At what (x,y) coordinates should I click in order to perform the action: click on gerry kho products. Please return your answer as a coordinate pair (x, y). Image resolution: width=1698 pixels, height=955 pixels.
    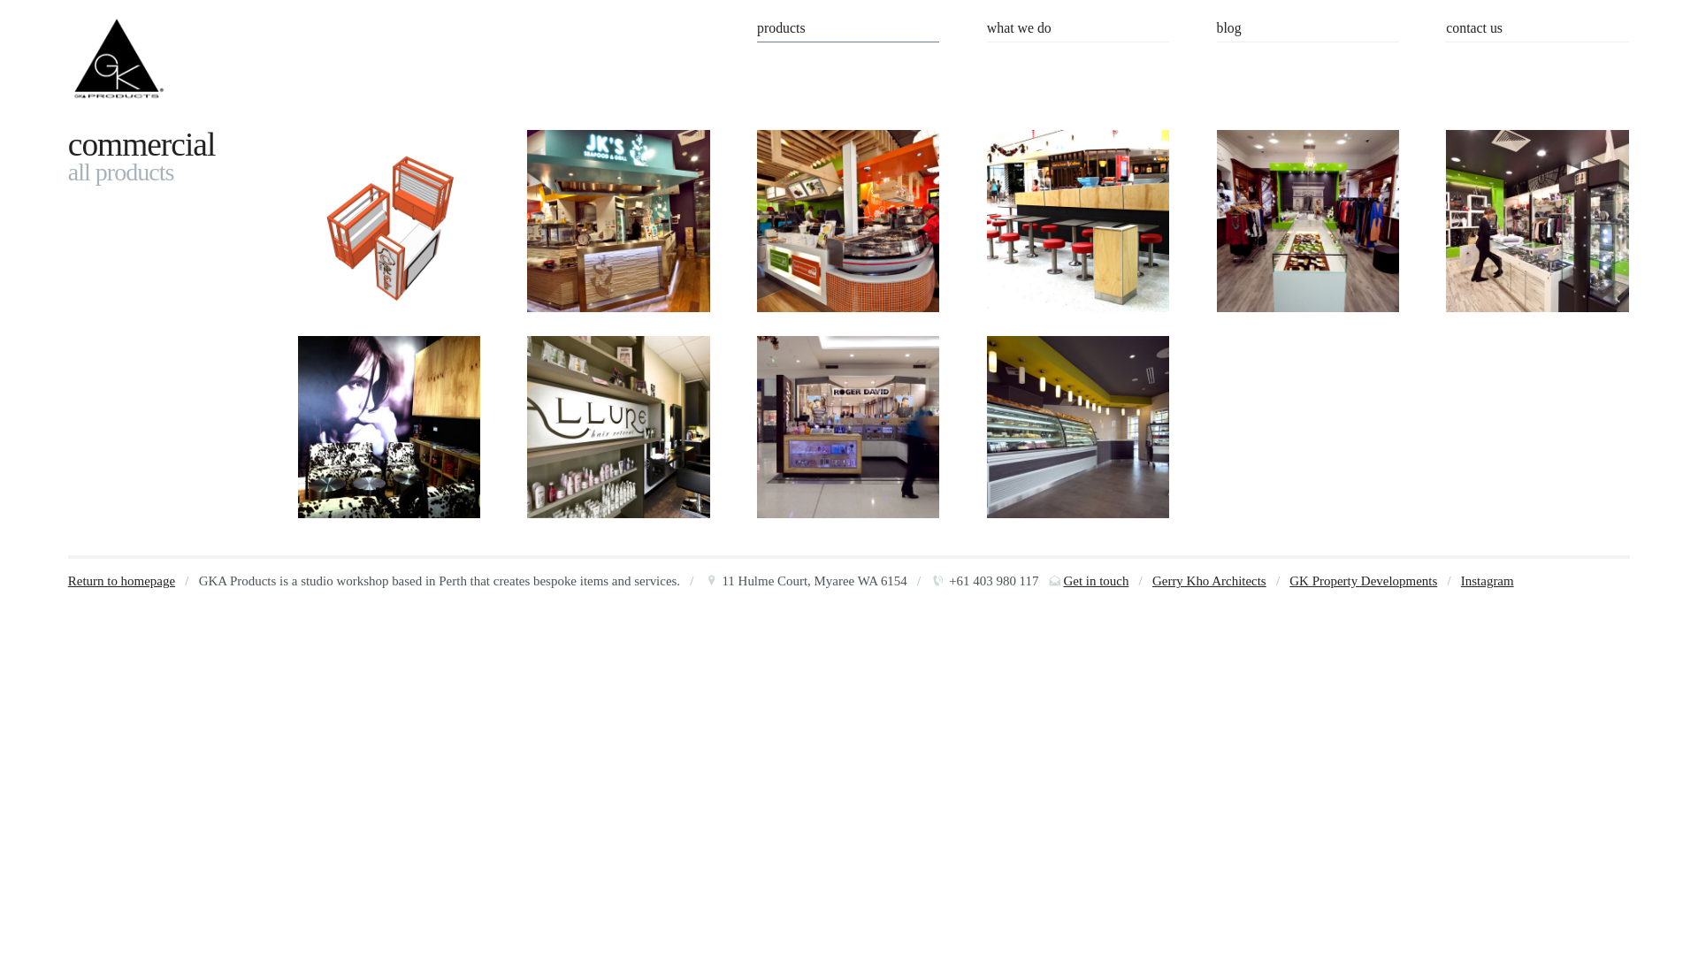
    Looking at the image, I should click on (117, 62).